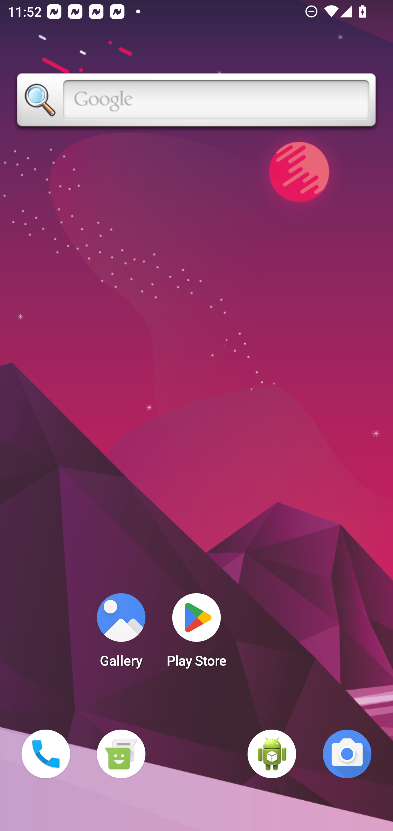 This screenshot has height=831, width=393. I want to click on Play Store, so click(196, 634).